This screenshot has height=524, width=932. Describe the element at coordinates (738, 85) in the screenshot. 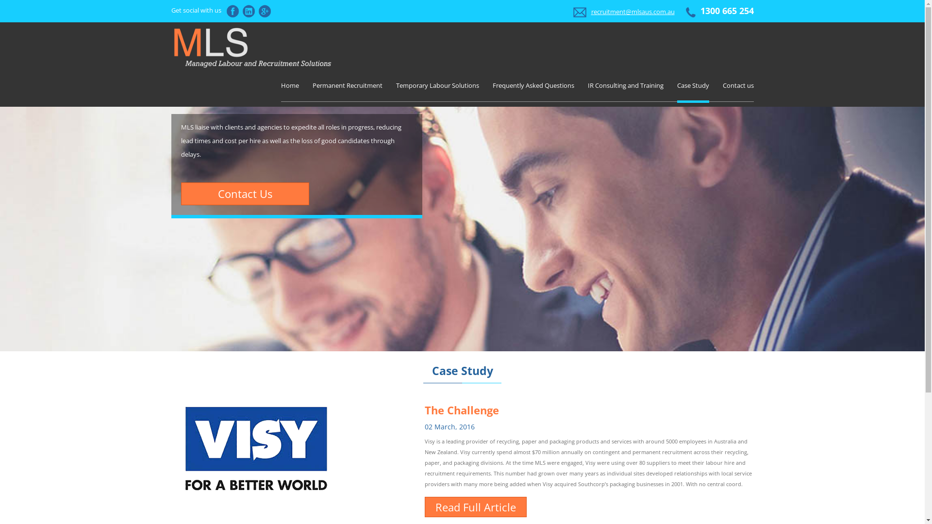

I see `Contact us` at that location.